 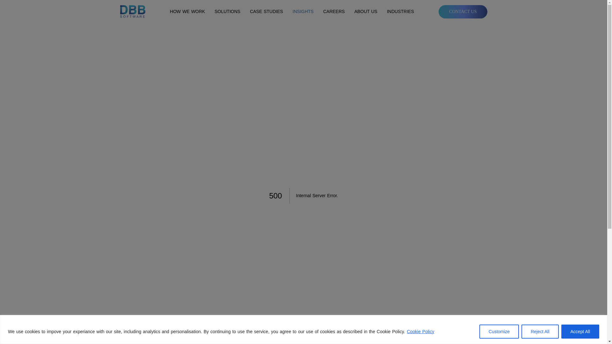 I want to click on Customize, so click(x=499, y=331).